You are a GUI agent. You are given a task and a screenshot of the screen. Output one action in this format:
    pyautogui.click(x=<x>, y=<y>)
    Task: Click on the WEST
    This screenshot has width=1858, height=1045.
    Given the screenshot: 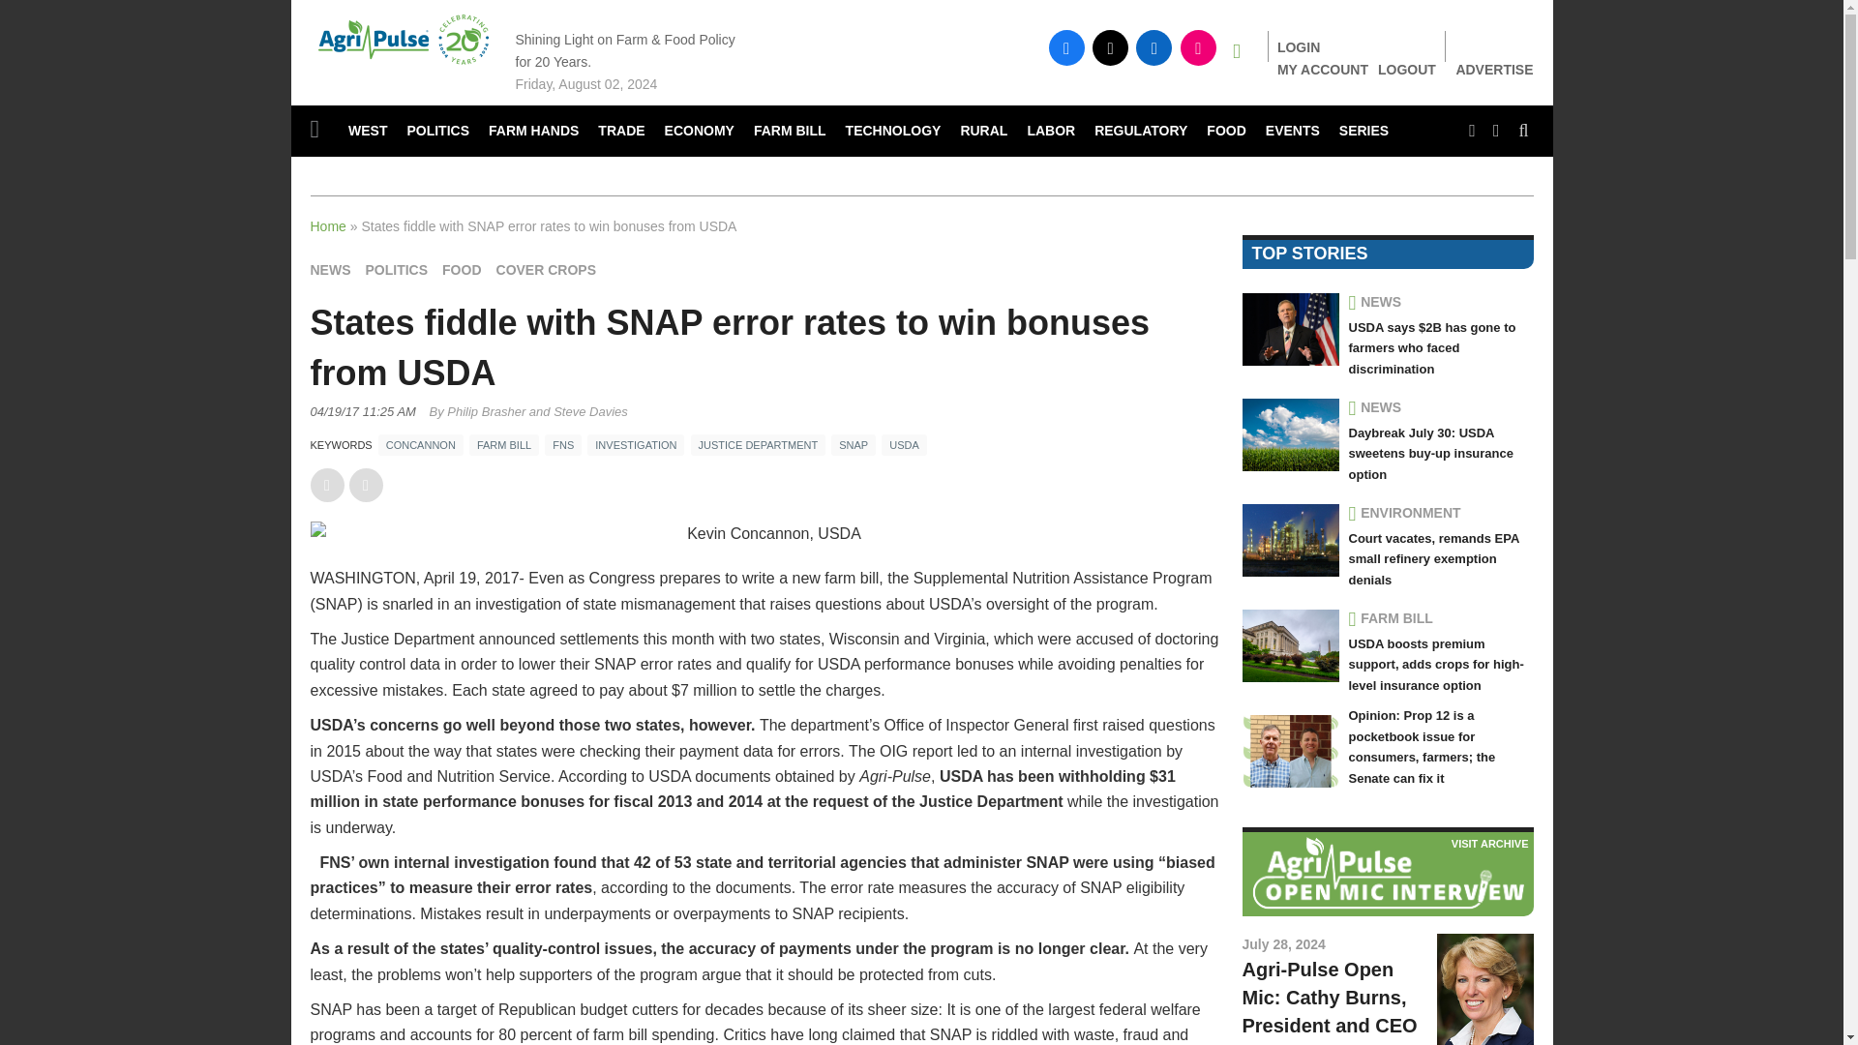 What is the action you would take?
    pyautogui.click(x=368, y=132)
    